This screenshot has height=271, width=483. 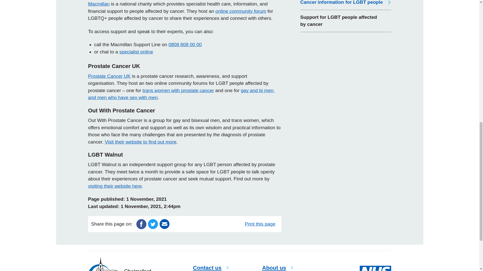 What do you see at coordinates (99, 4) in the screenshot?
I see `Macmillan` at bounding box center [99, 4].